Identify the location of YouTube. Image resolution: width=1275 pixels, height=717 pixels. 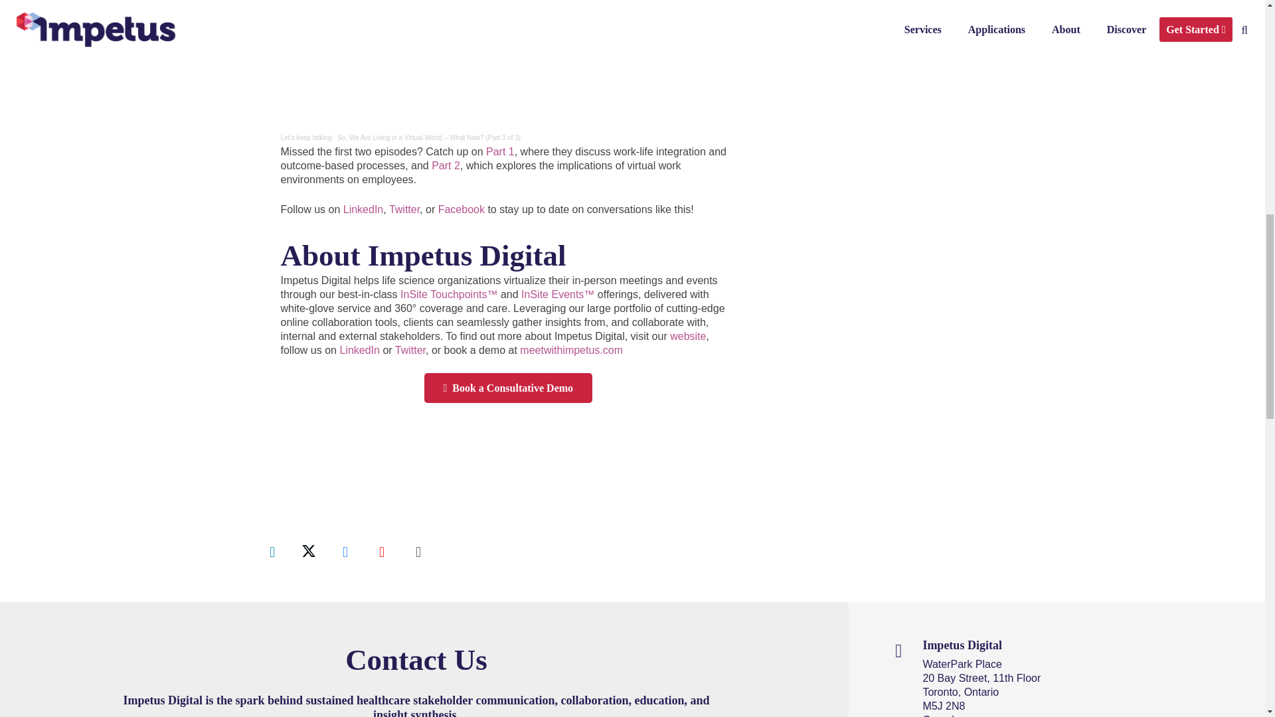
(381, 551).